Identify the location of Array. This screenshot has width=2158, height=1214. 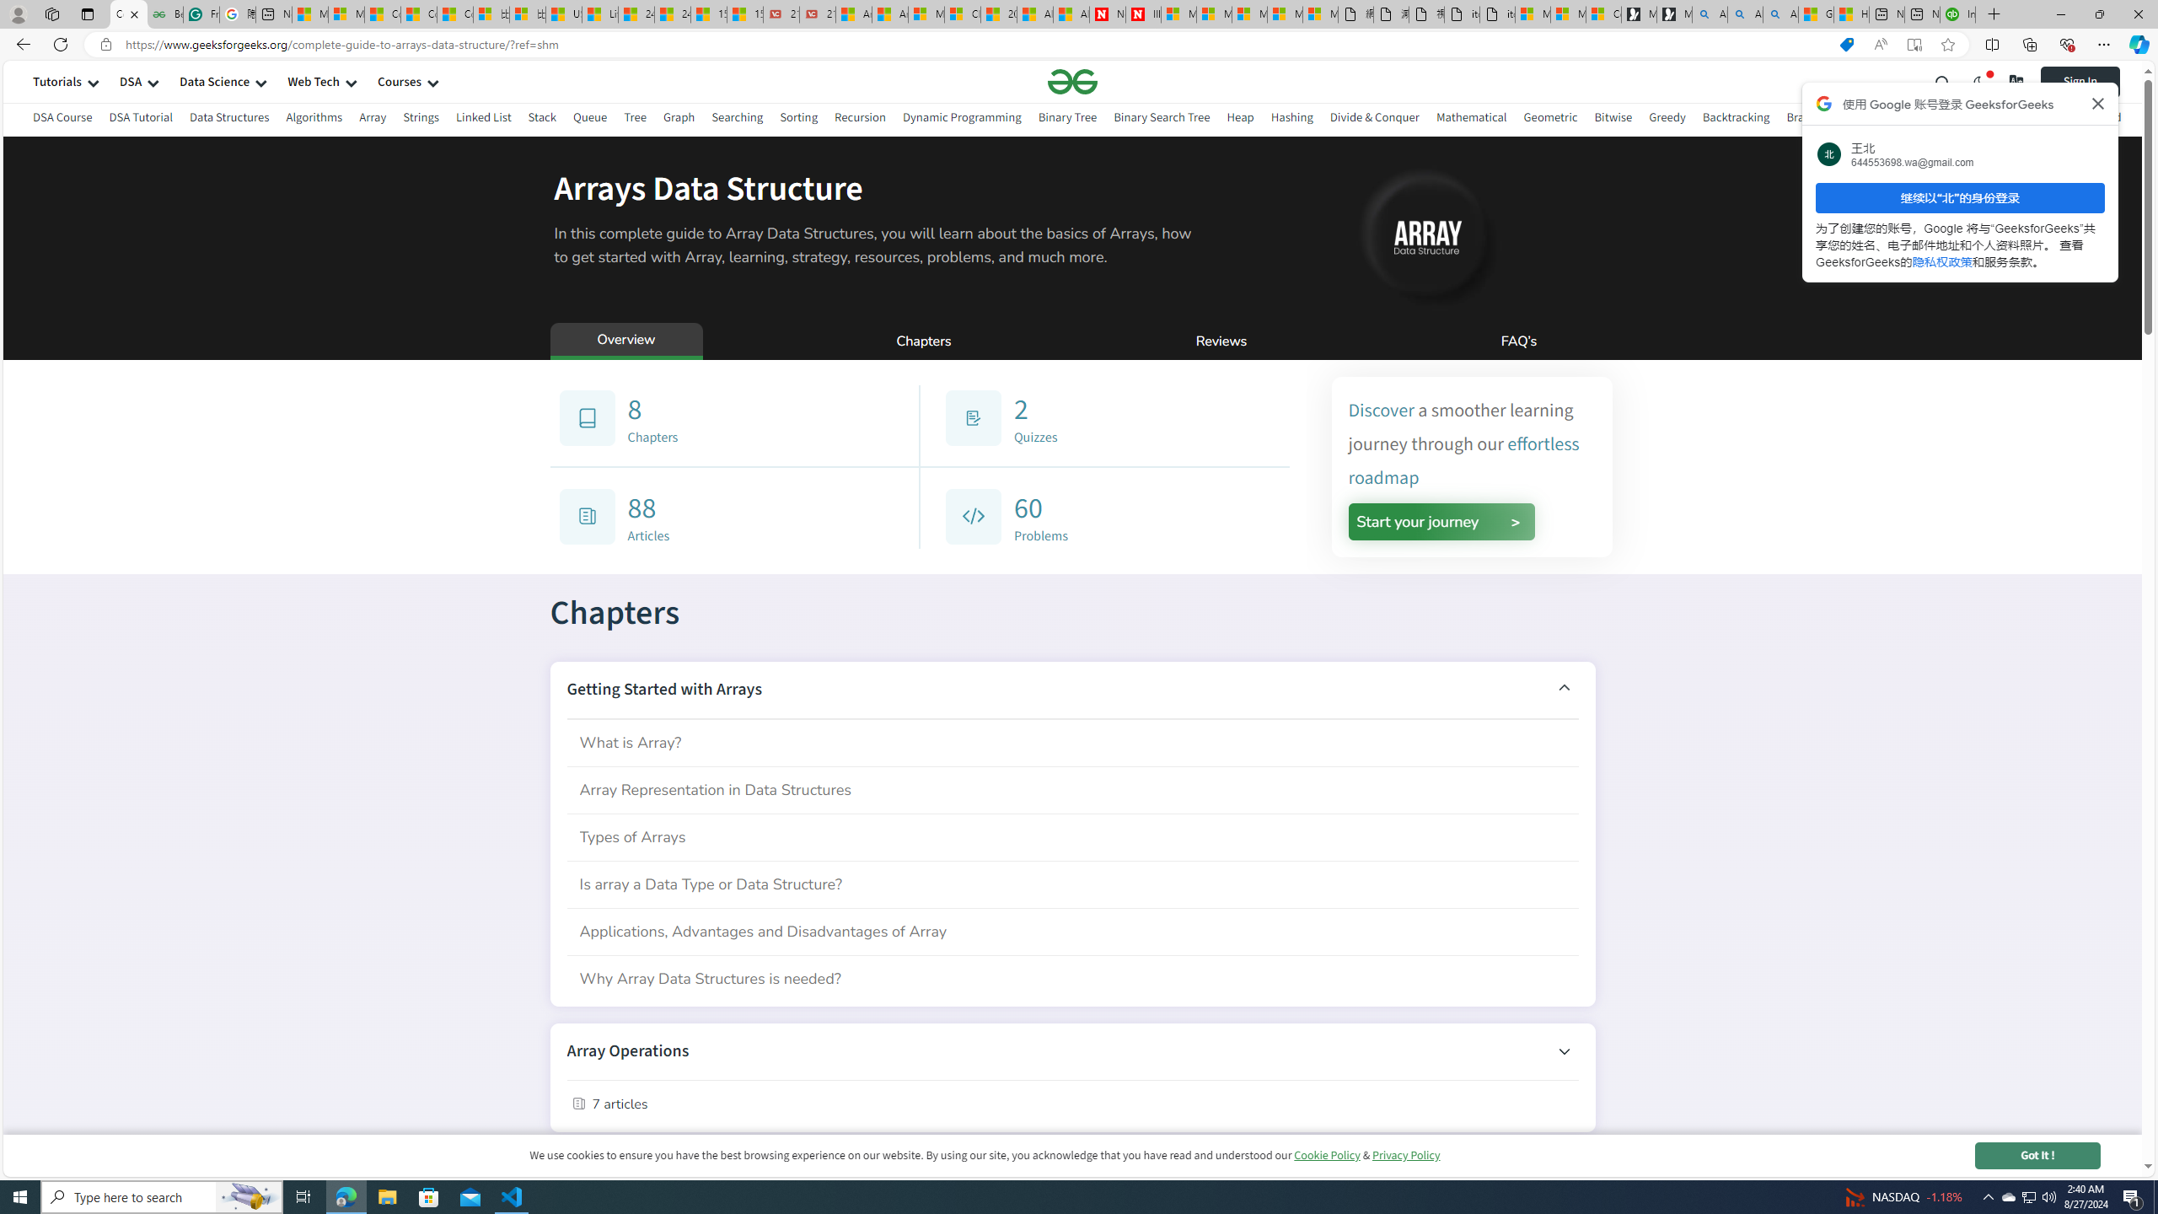
(372, 120).